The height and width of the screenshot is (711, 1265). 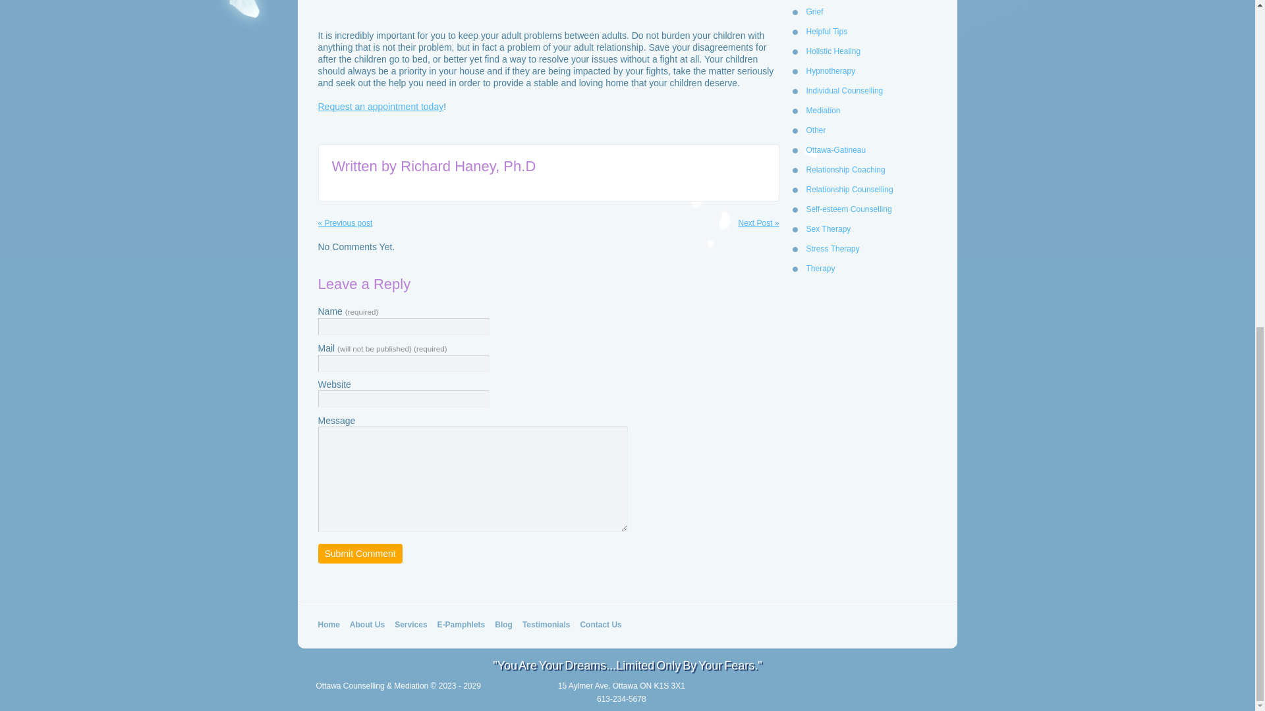 I want to click on Online Marketing, so click(x=871, y=698).